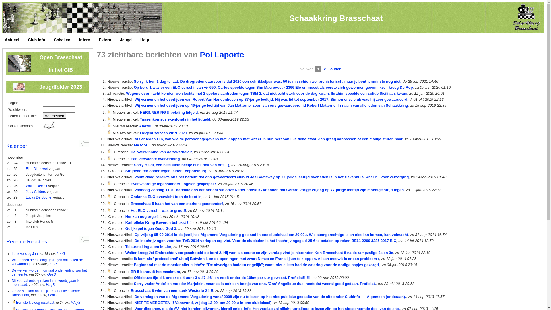  I want to click on Open Brasschaat

in het GIB, so click(61, 64).